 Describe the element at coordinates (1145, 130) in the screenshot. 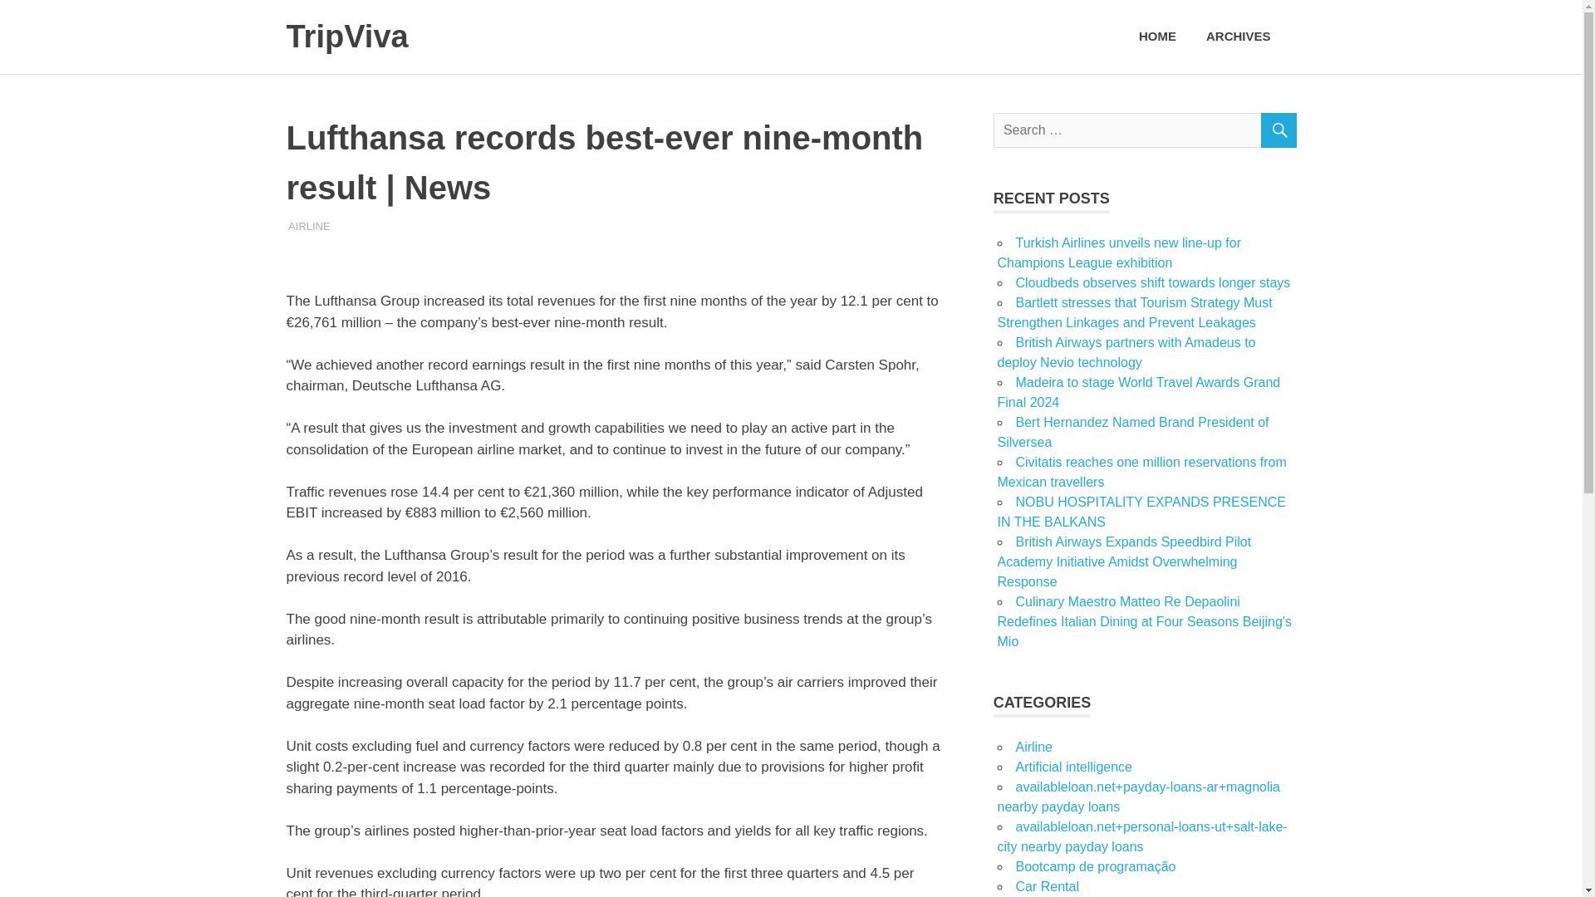

I see `Search for:` at that location.